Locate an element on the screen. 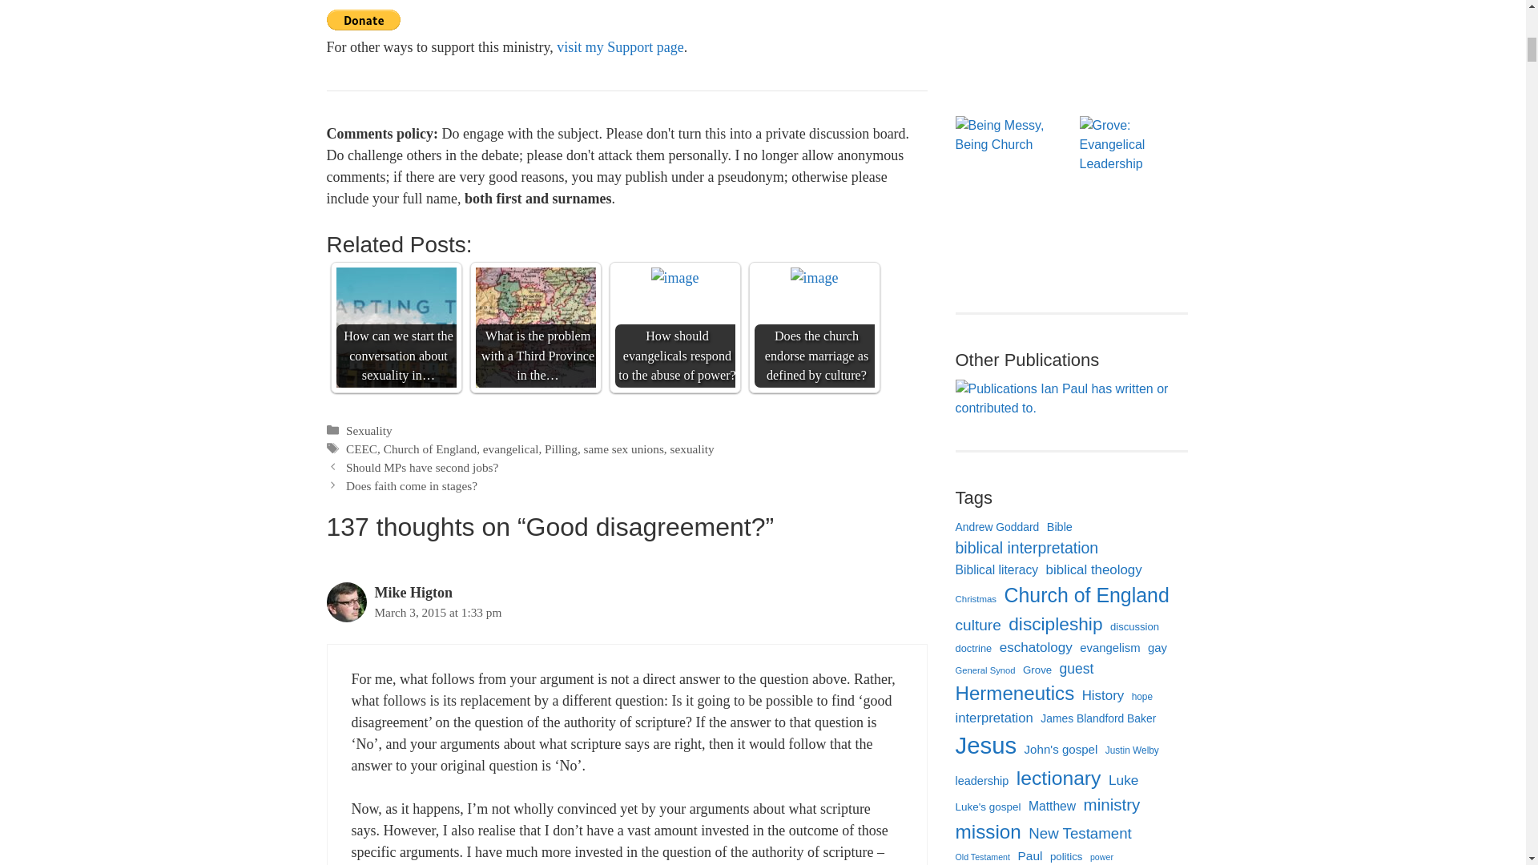 The width and height of the screenshot is (1538, 865). sexuality is located at coordinates (690, 449).